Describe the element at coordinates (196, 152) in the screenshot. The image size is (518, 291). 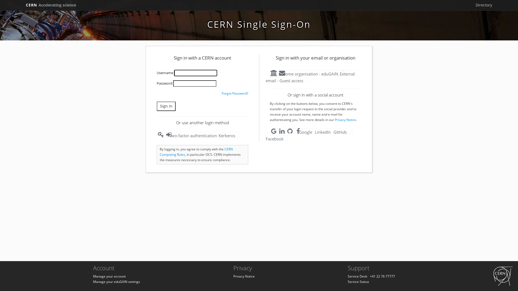
I see `CERN Computing Rules` at that location.